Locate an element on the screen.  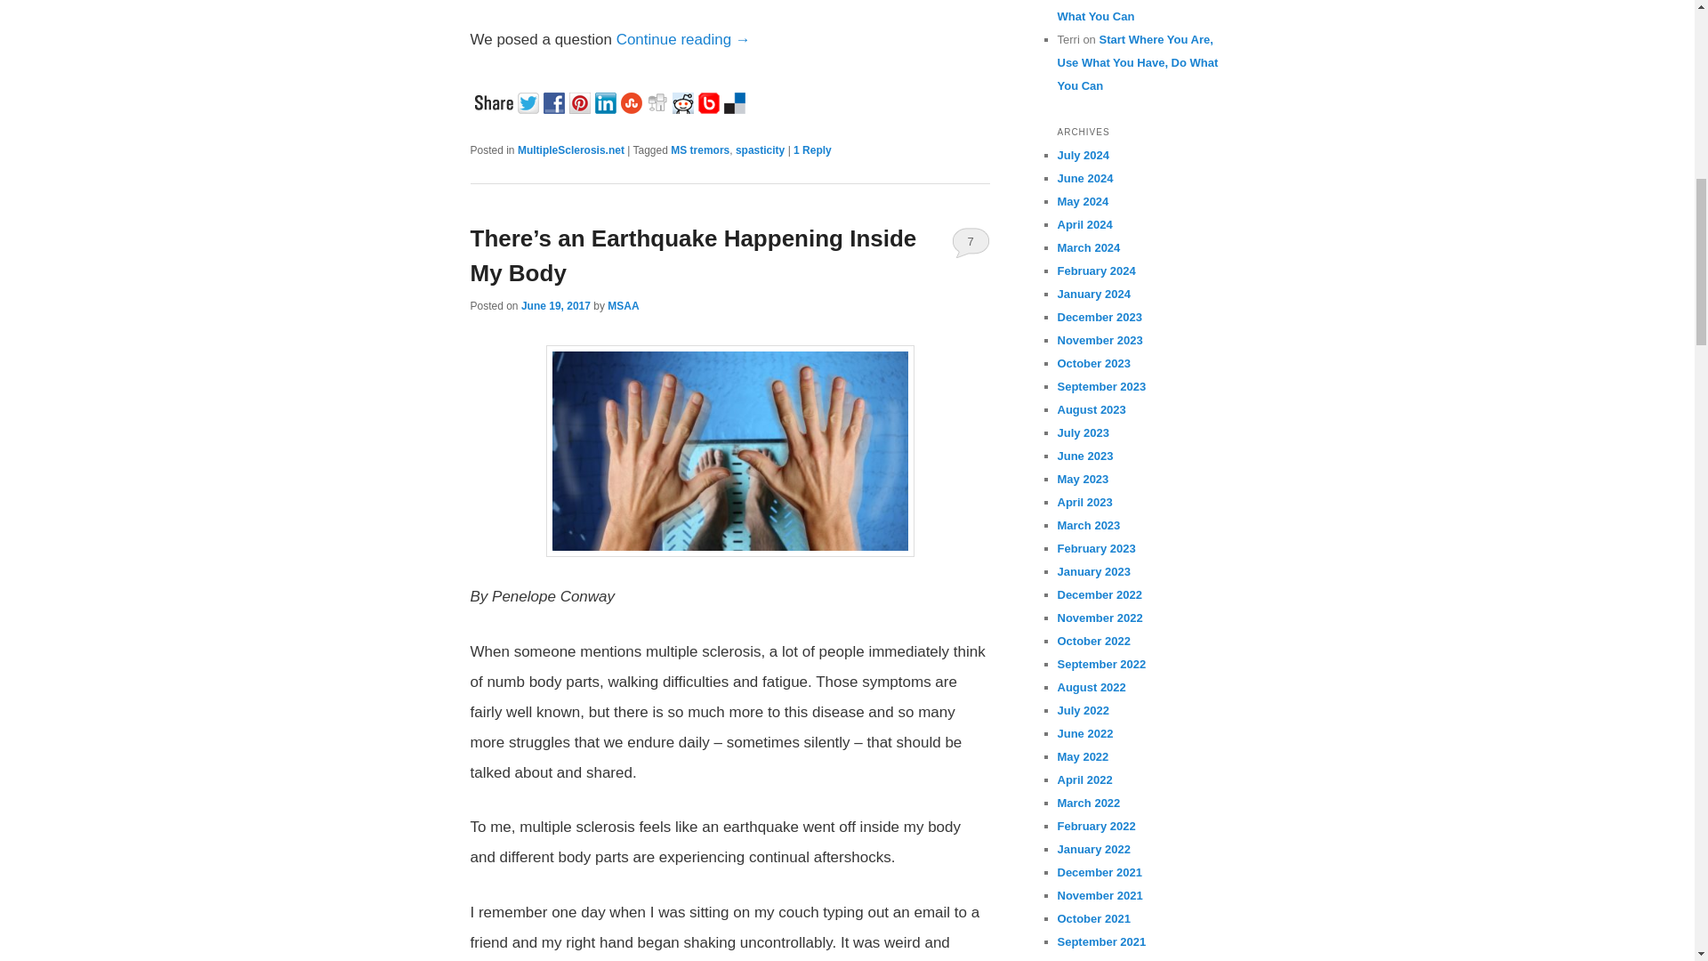
spasticity is located at coordinates (760, 150).